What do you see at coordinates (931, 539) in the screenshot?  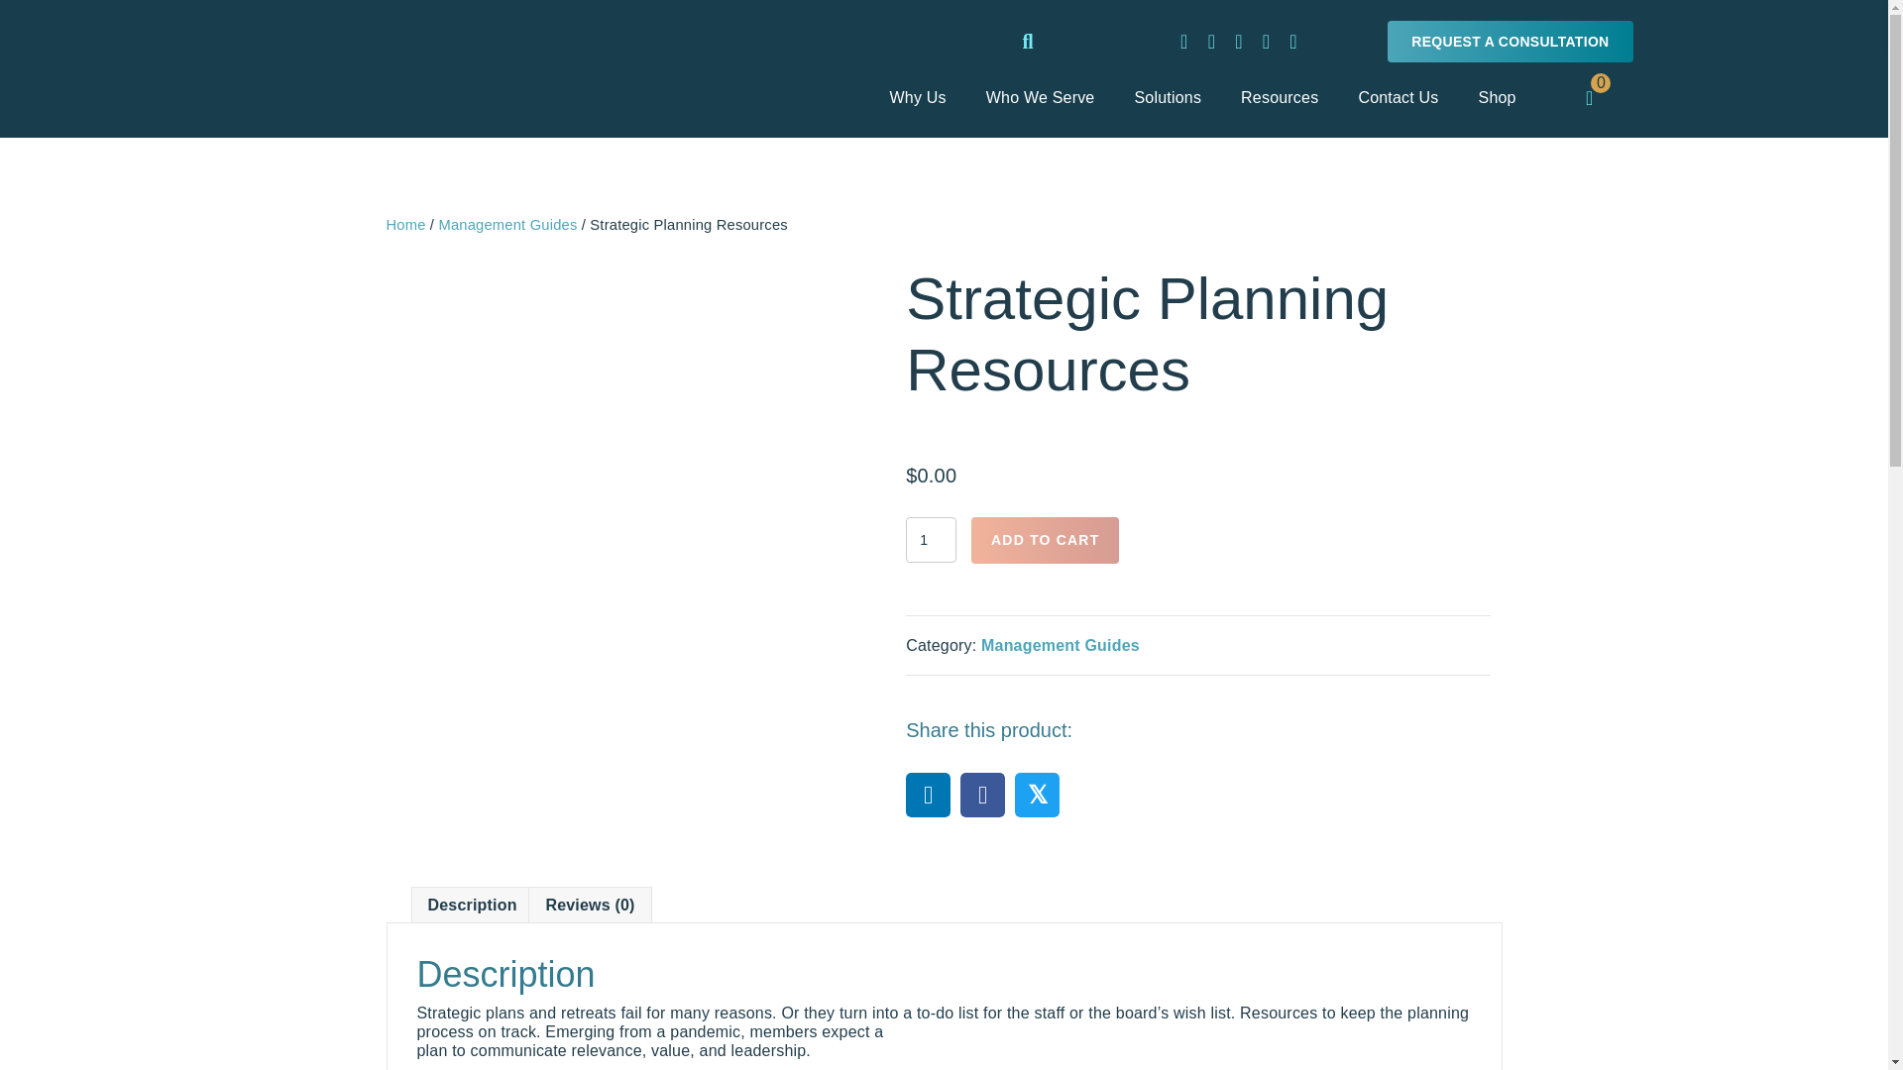 I see `1` at bounding box center [931, 539].